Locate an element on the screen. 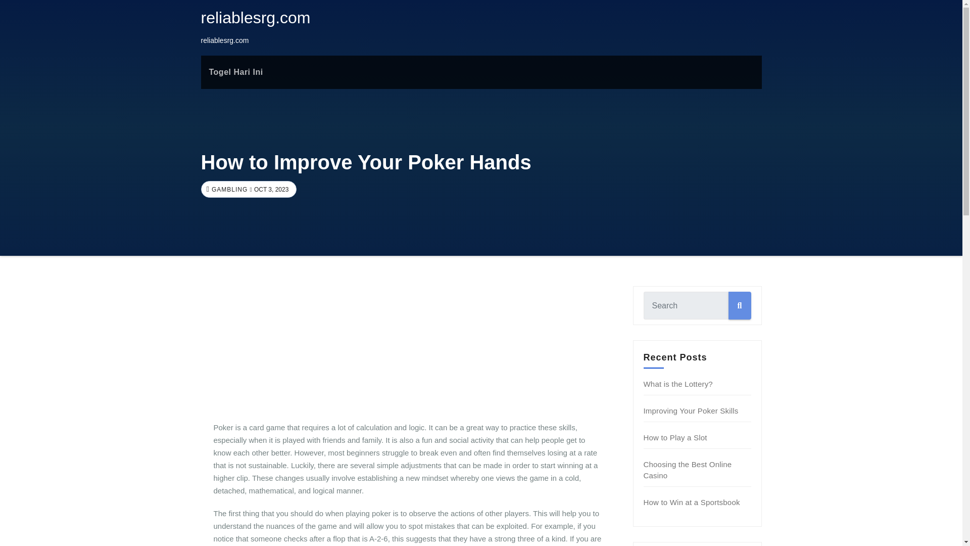 Image resolution: width=970 pixels, height=546 pixels. How to Win at a Sportsbook is located at coordinates (692, 502).